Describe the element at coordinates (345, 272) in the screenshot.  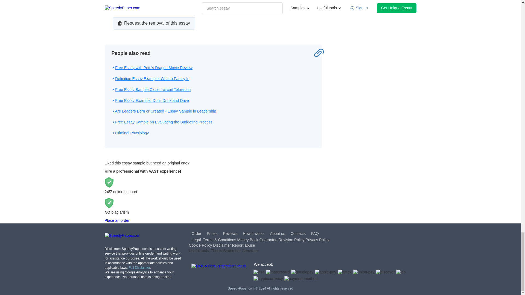
I see `amex` at that location.